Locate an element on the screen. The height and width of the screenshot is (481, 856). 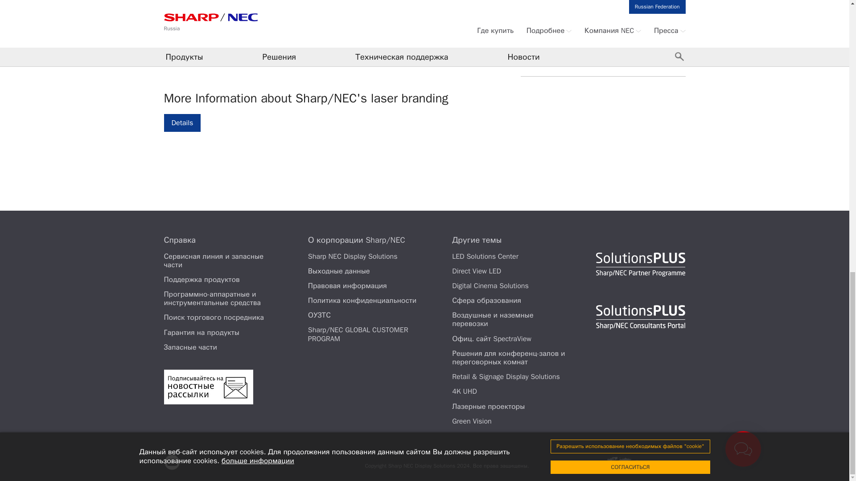
Digital Cinema Solutions is located at coordinates (490, 286).